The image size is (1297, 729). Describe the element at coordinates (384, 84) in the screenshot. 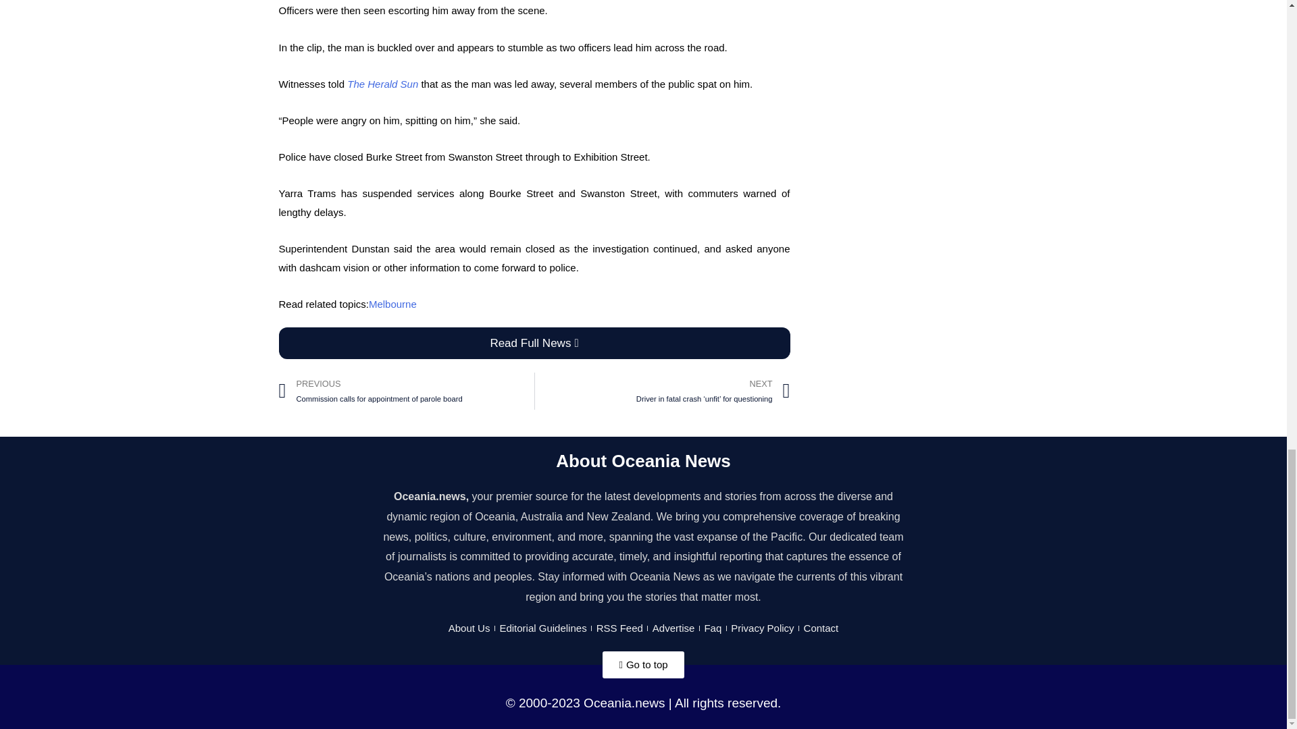

I see `The Herald Sun` at that location.